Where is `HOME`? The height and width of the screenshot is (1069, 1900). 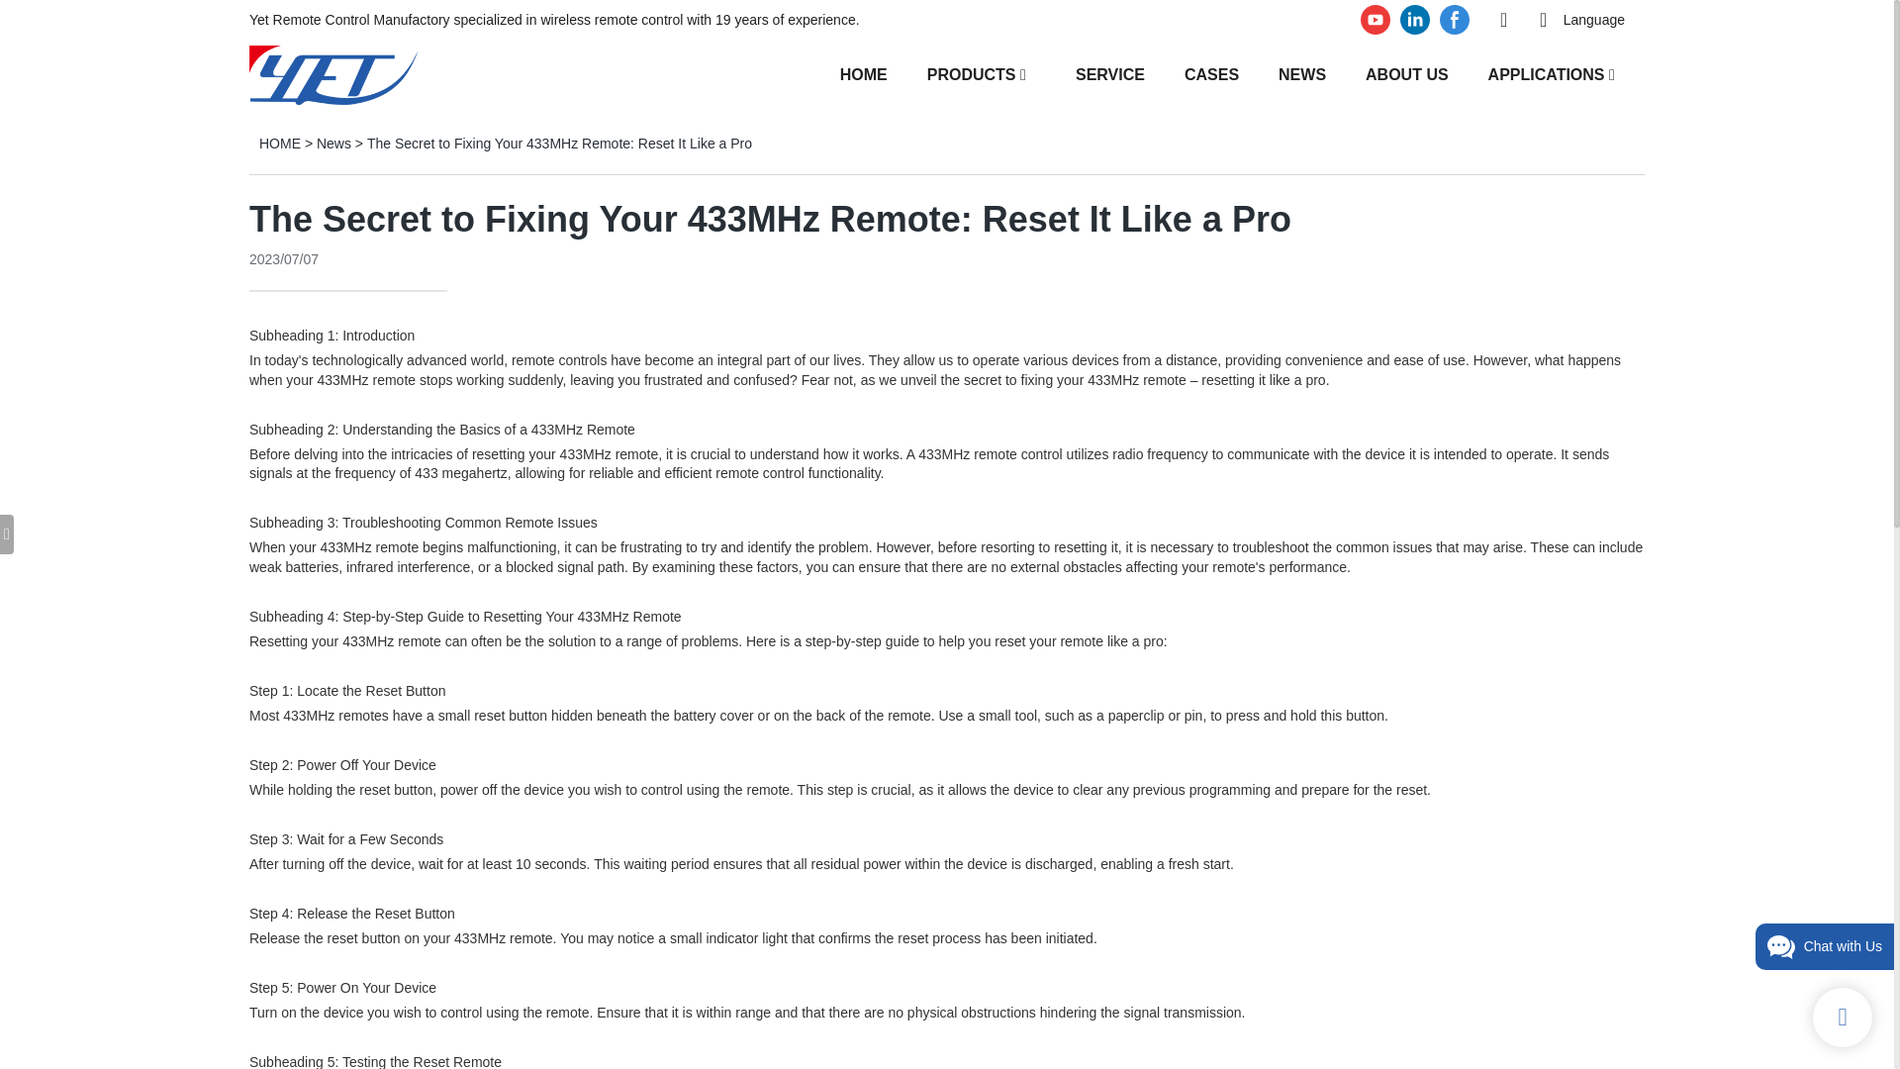
HOME is located at coordinates (279, 144).